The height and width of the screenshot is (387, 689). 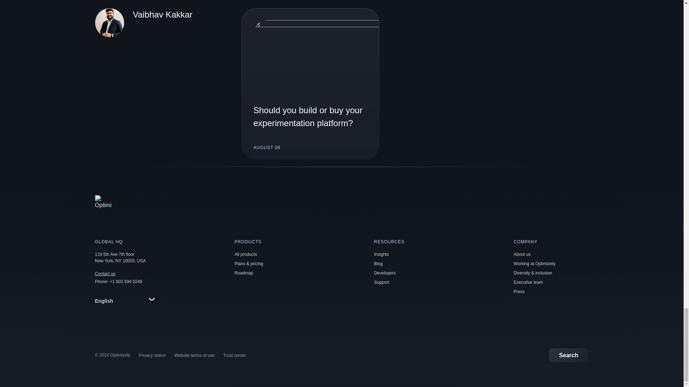 I want to click on Trust center, so click(x=235, y=355).